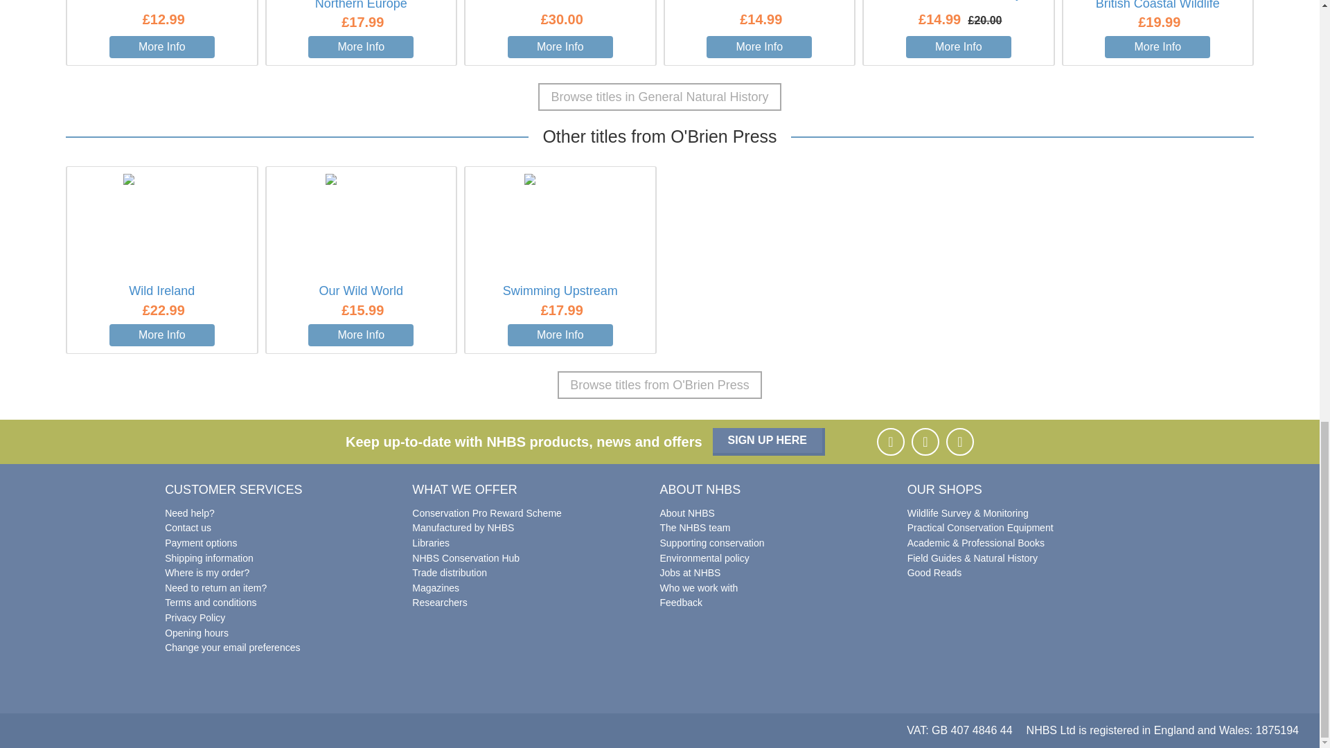 The image size is (1330, 748). What do you see at coordinates (925, 441) in the screenshot?
I see `Follow us on Instagram` at bounding box center [925, 441].